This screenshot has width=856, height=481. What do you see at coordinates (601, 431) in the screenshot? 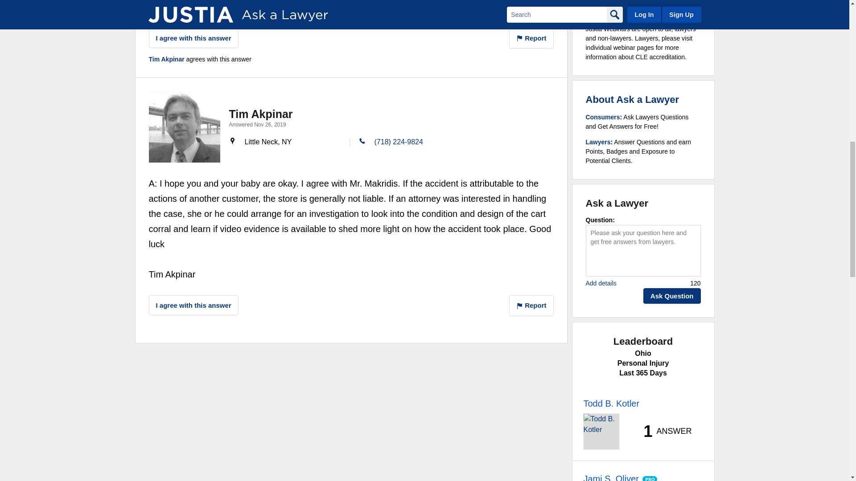
I see `Ask a Lawyer - Leaderboard - Lawyer Photo` at bounding box center [601, 431].